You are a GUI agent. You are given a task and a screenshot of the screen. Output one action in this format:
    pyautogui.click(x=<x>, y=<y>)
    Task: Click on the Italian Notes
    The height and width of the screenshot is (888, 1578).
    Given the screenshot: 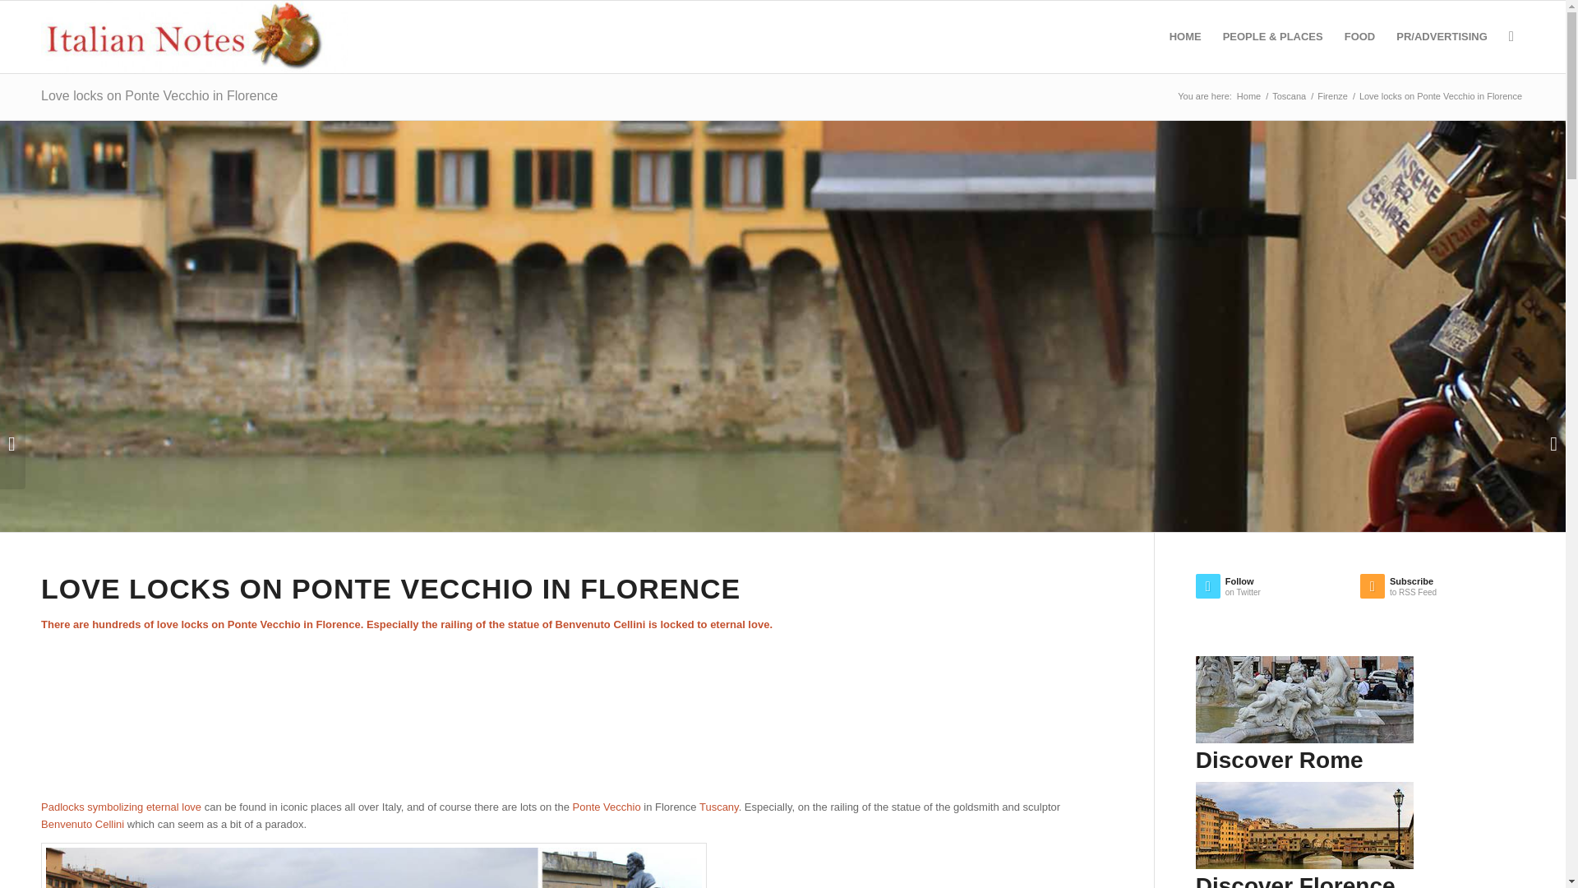 What is the action you would take?
    pyautogui.click(x=1248, y=97)
    